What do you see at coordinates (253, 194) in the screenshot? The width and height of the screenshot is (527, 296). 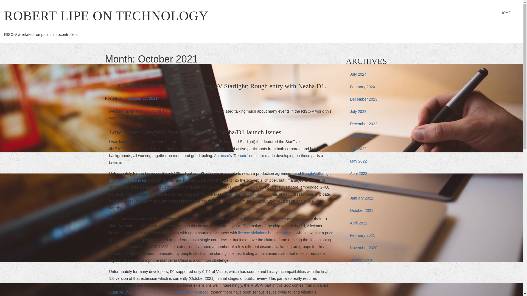 I see `Radxa` at bounding box center [253, 194].